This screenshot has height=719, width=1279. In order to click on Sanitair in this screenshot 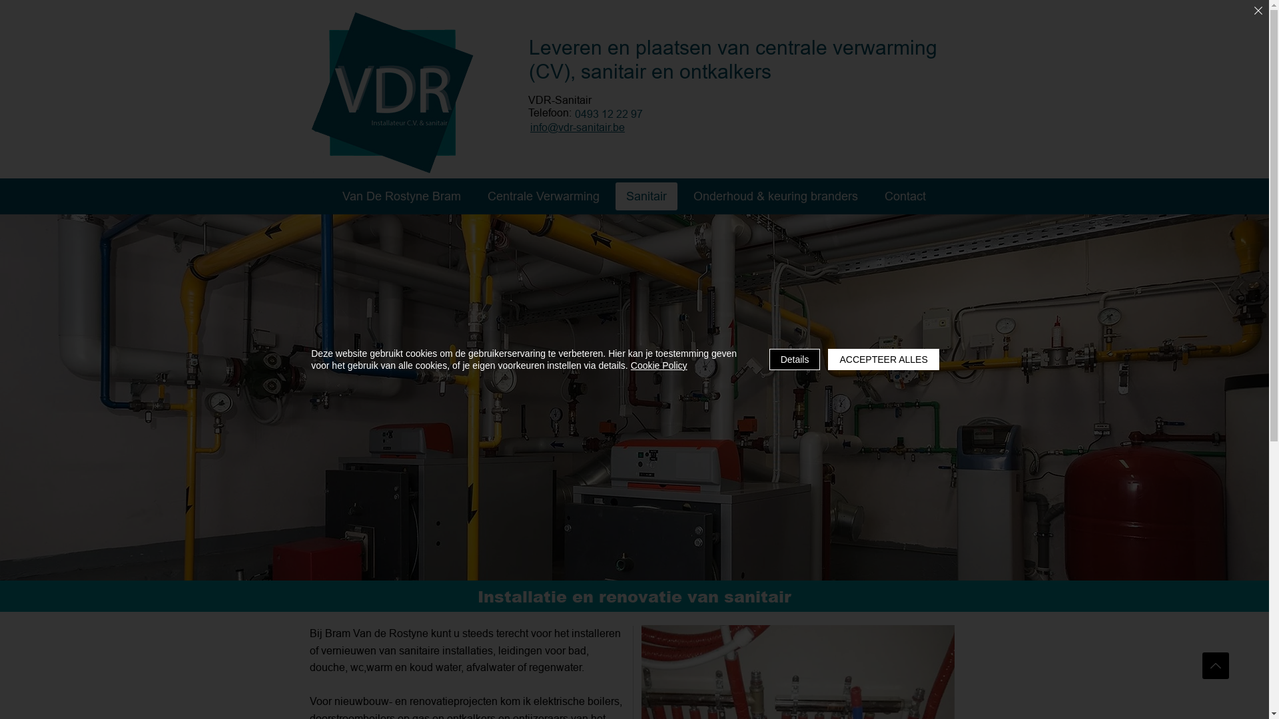, I will do `click(646, 196)`.